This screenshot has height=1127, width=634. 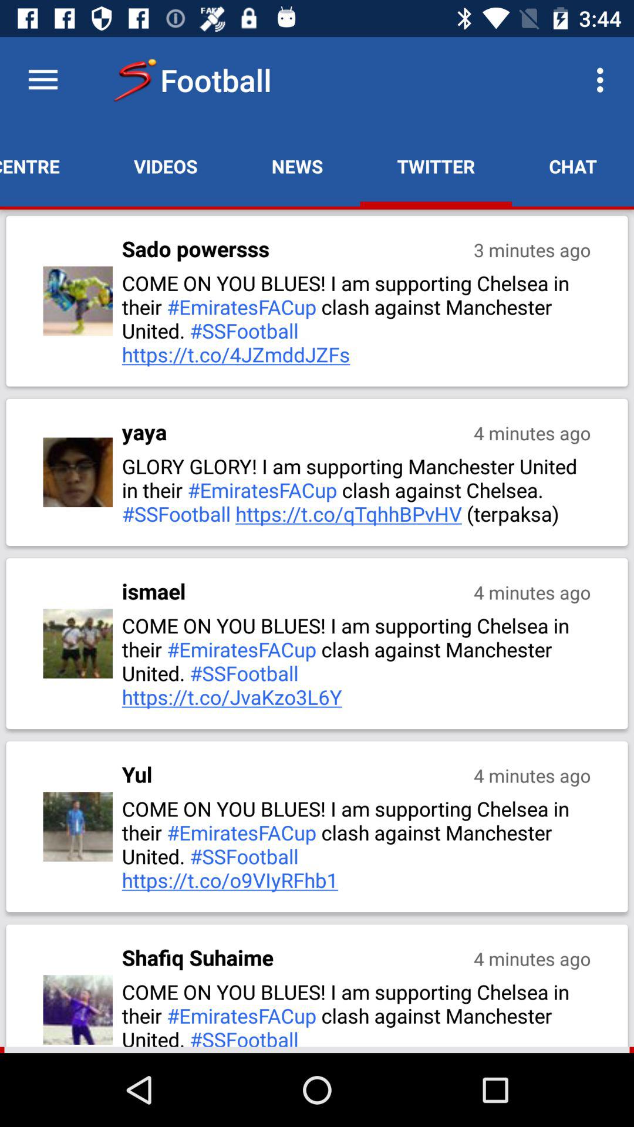 I want to click on scroll until videos app, so click(x=166, y=166).